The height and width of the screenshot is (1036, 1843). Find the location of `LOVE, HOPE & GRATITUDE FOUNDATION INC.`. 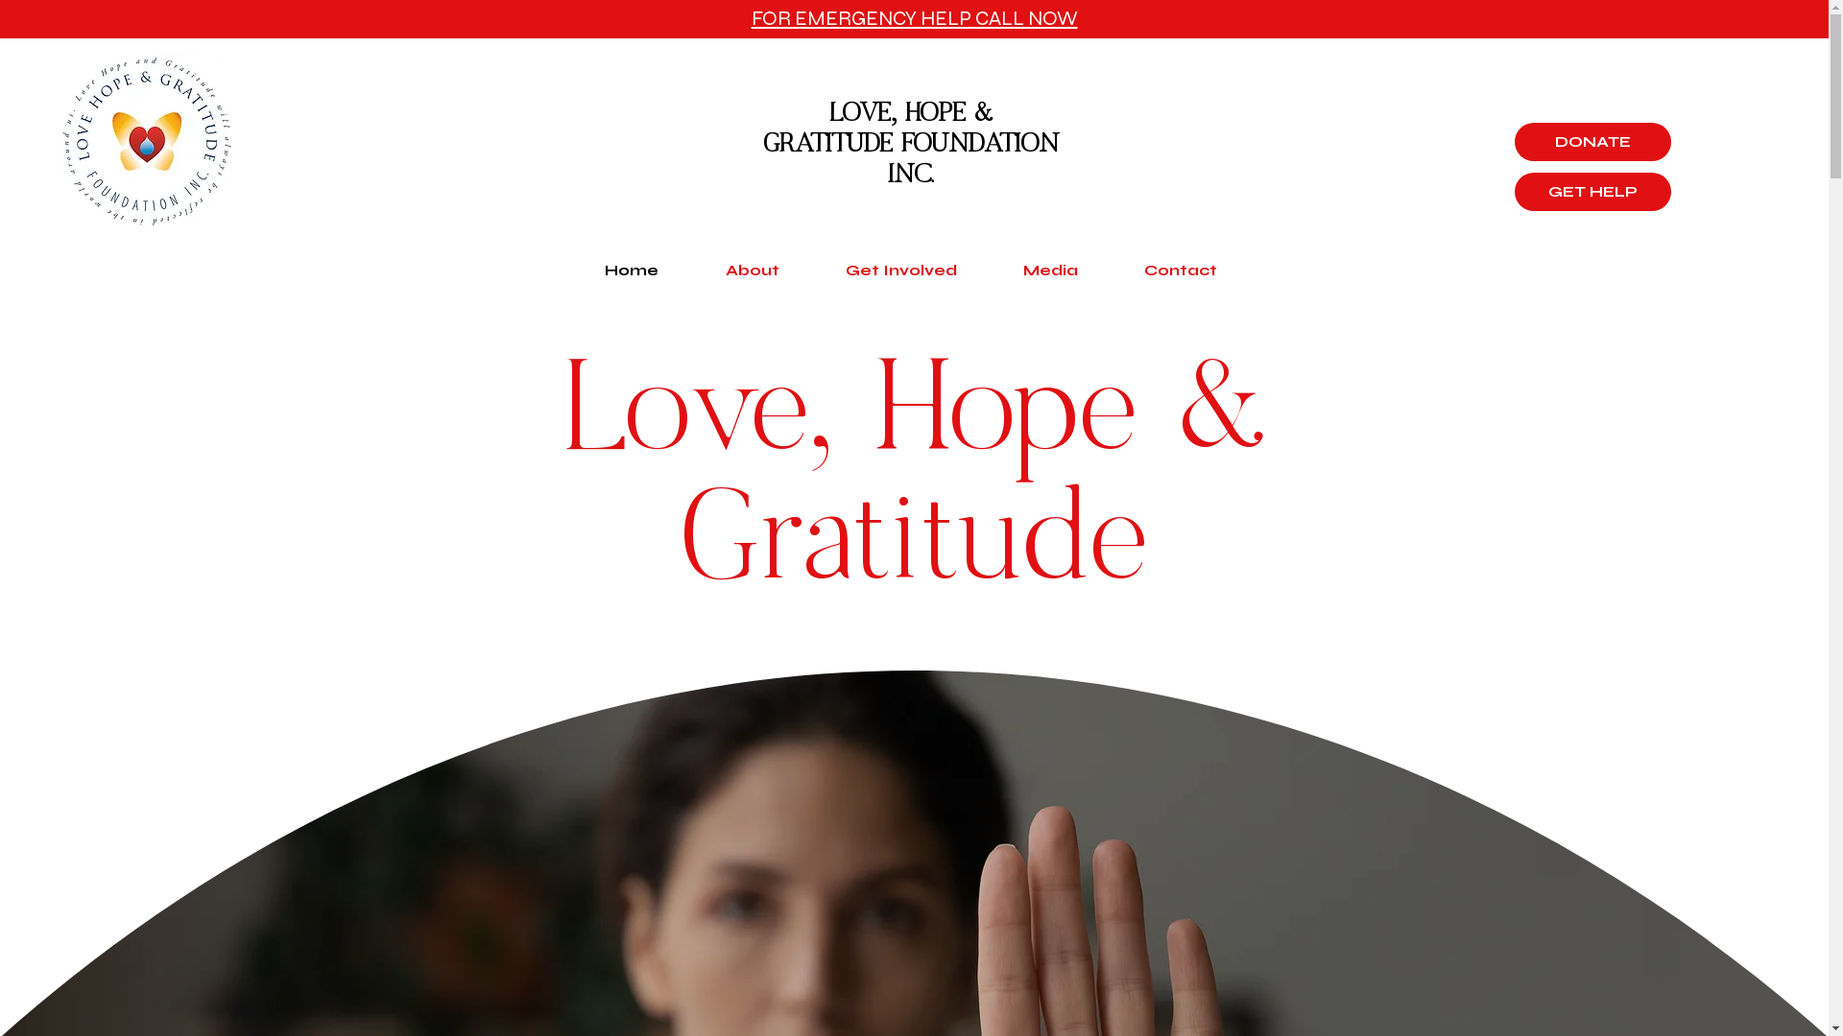

LOVE, HOPE & GRATITUDE FOUNDATION INC. is located at coordinates (911, 143).